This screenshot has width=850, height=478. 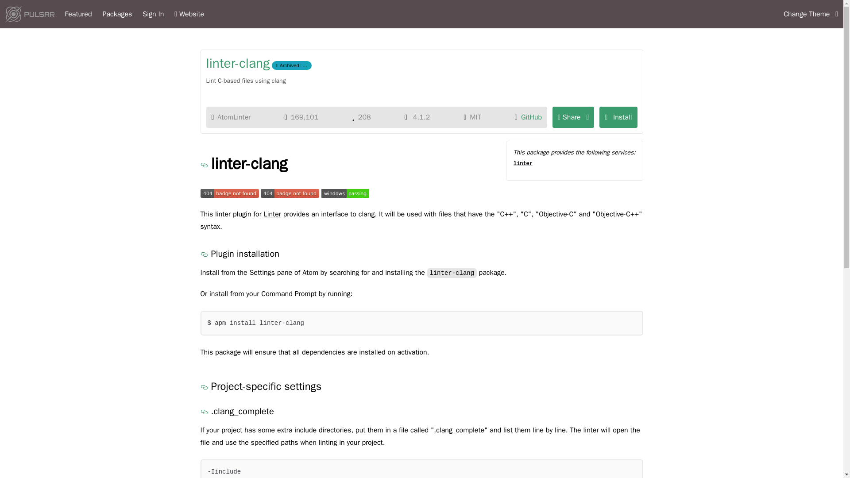 I want to click on Sign In, so click(x=153, y=14).